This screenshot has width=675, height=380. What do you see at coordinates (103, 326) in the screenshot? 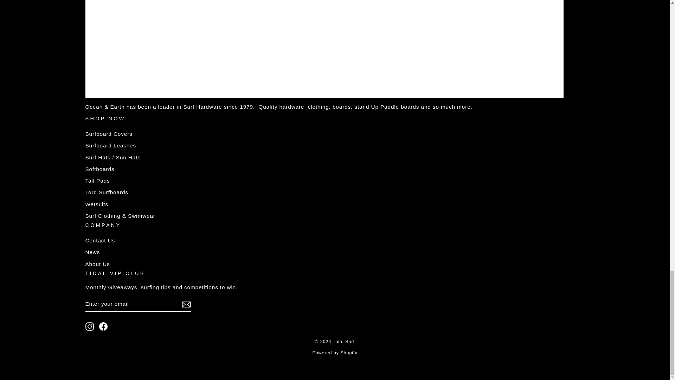
I see `Tidal Surf on Facebook` at bounding box center [103, 326].